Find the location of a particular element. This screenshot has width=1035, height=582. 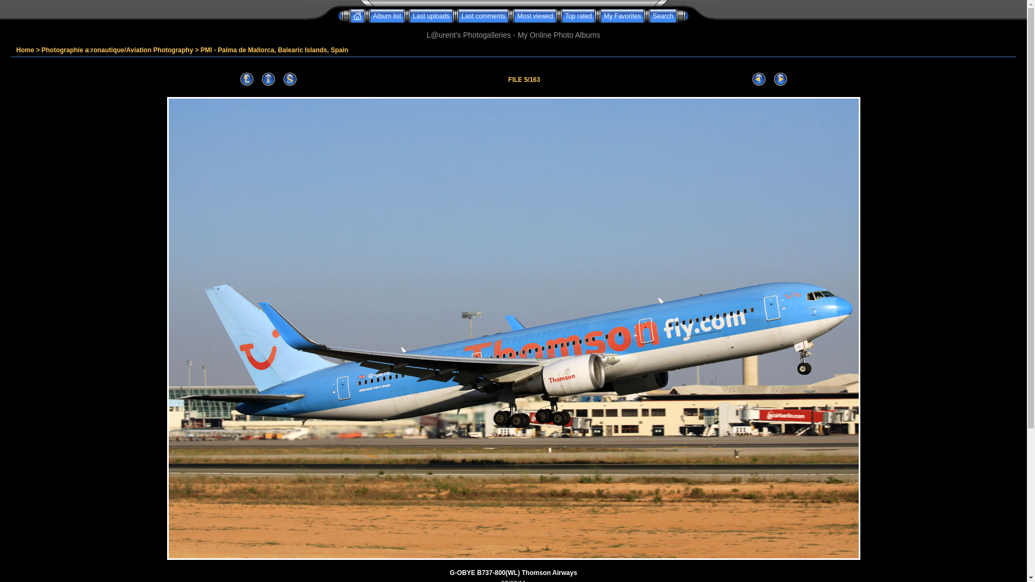

Album list is located at coordinates (387, 16).